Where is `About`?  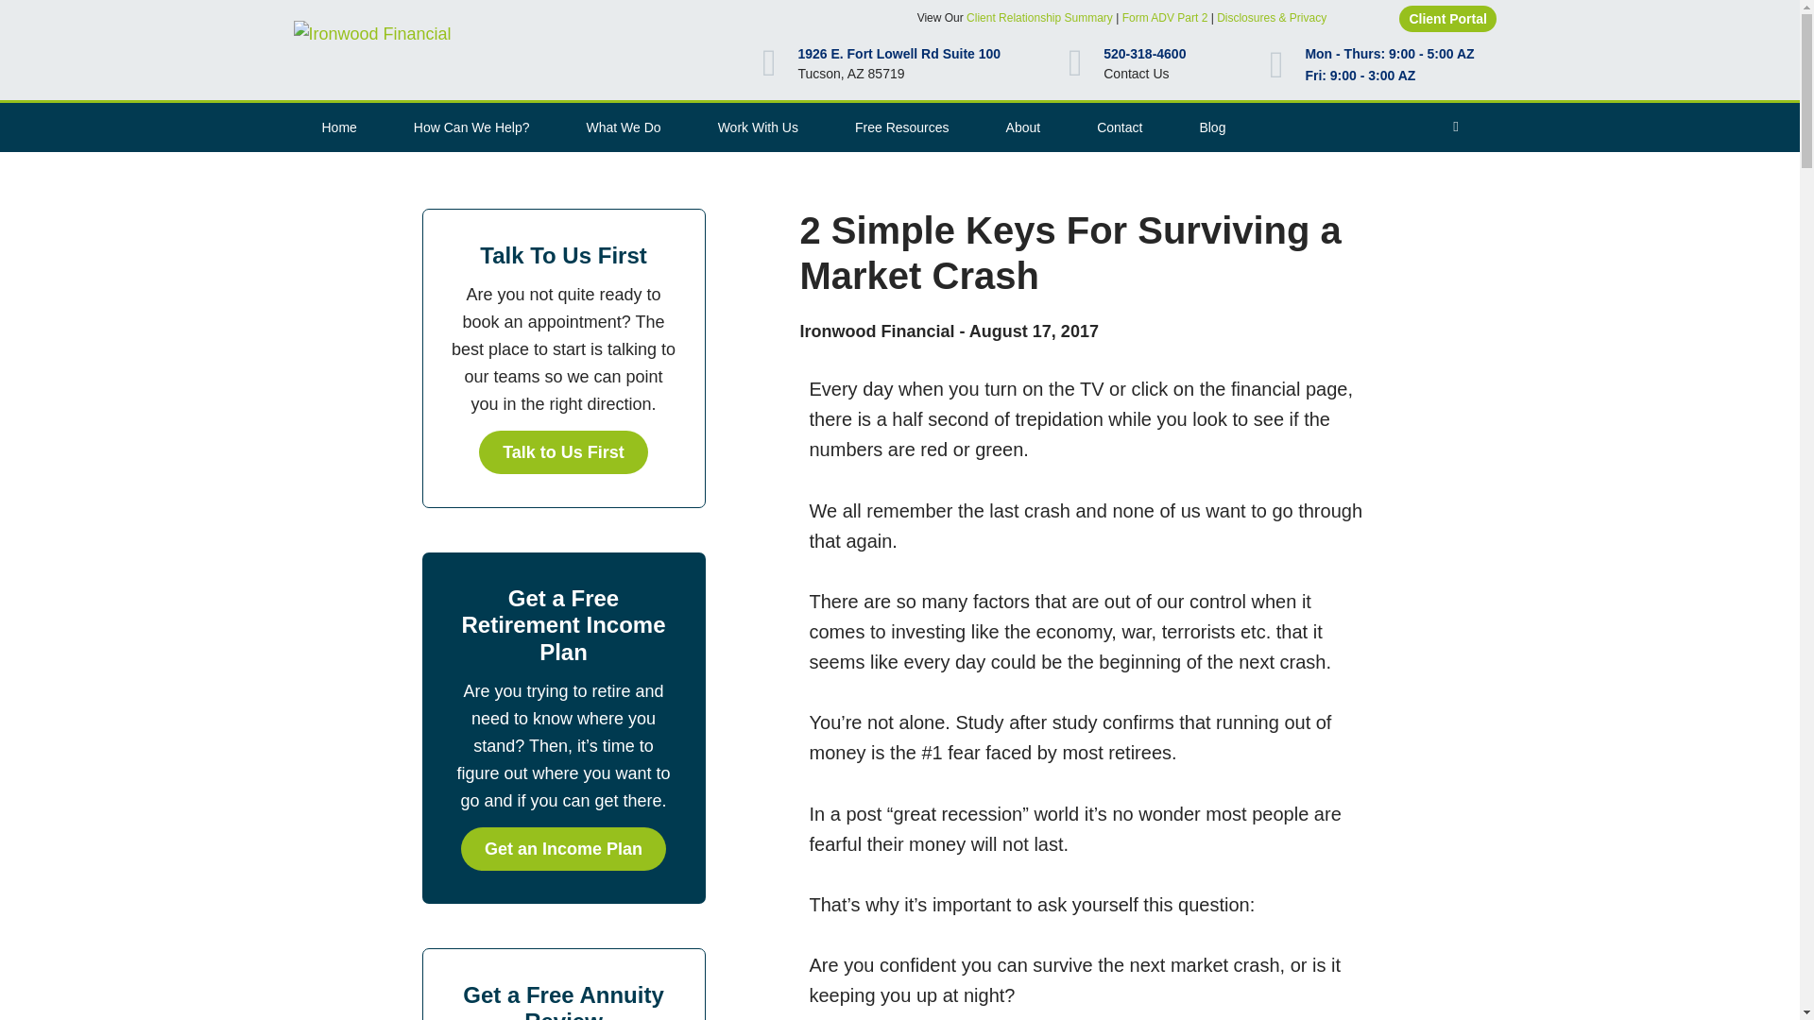 About is located at coordinates (1023, 128).